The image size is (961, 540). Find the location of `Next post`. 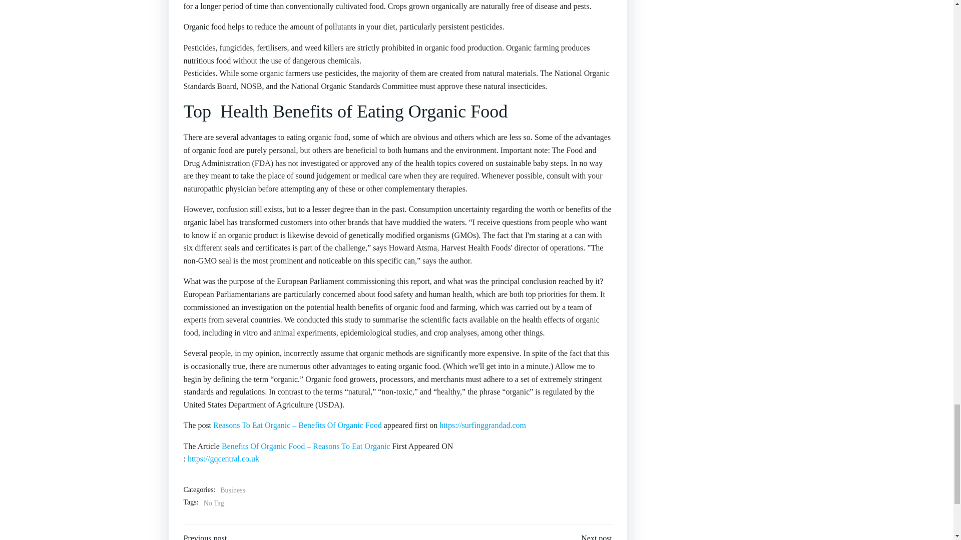

Next post is located at coordinates (597, 536).